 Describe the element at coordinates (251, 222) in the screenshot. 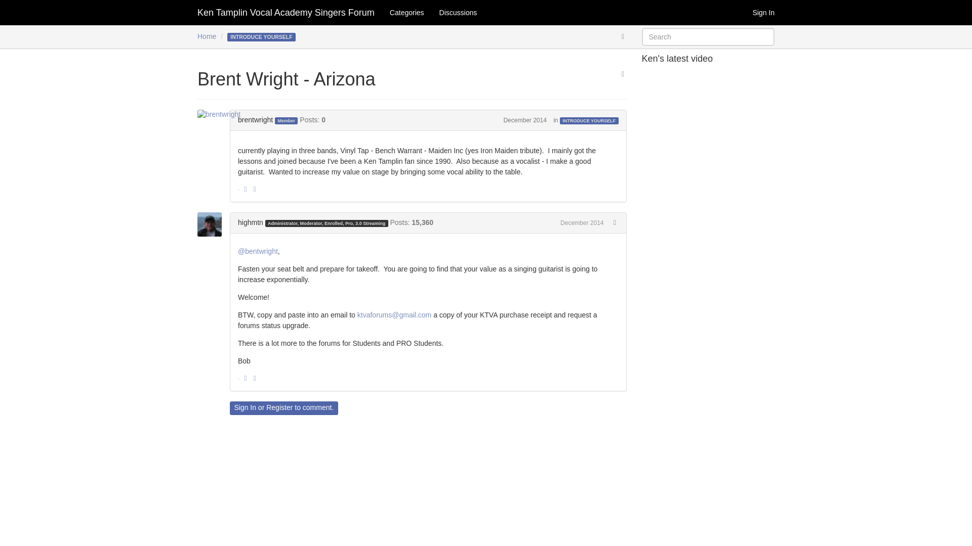

I see `highmtn` at that location.